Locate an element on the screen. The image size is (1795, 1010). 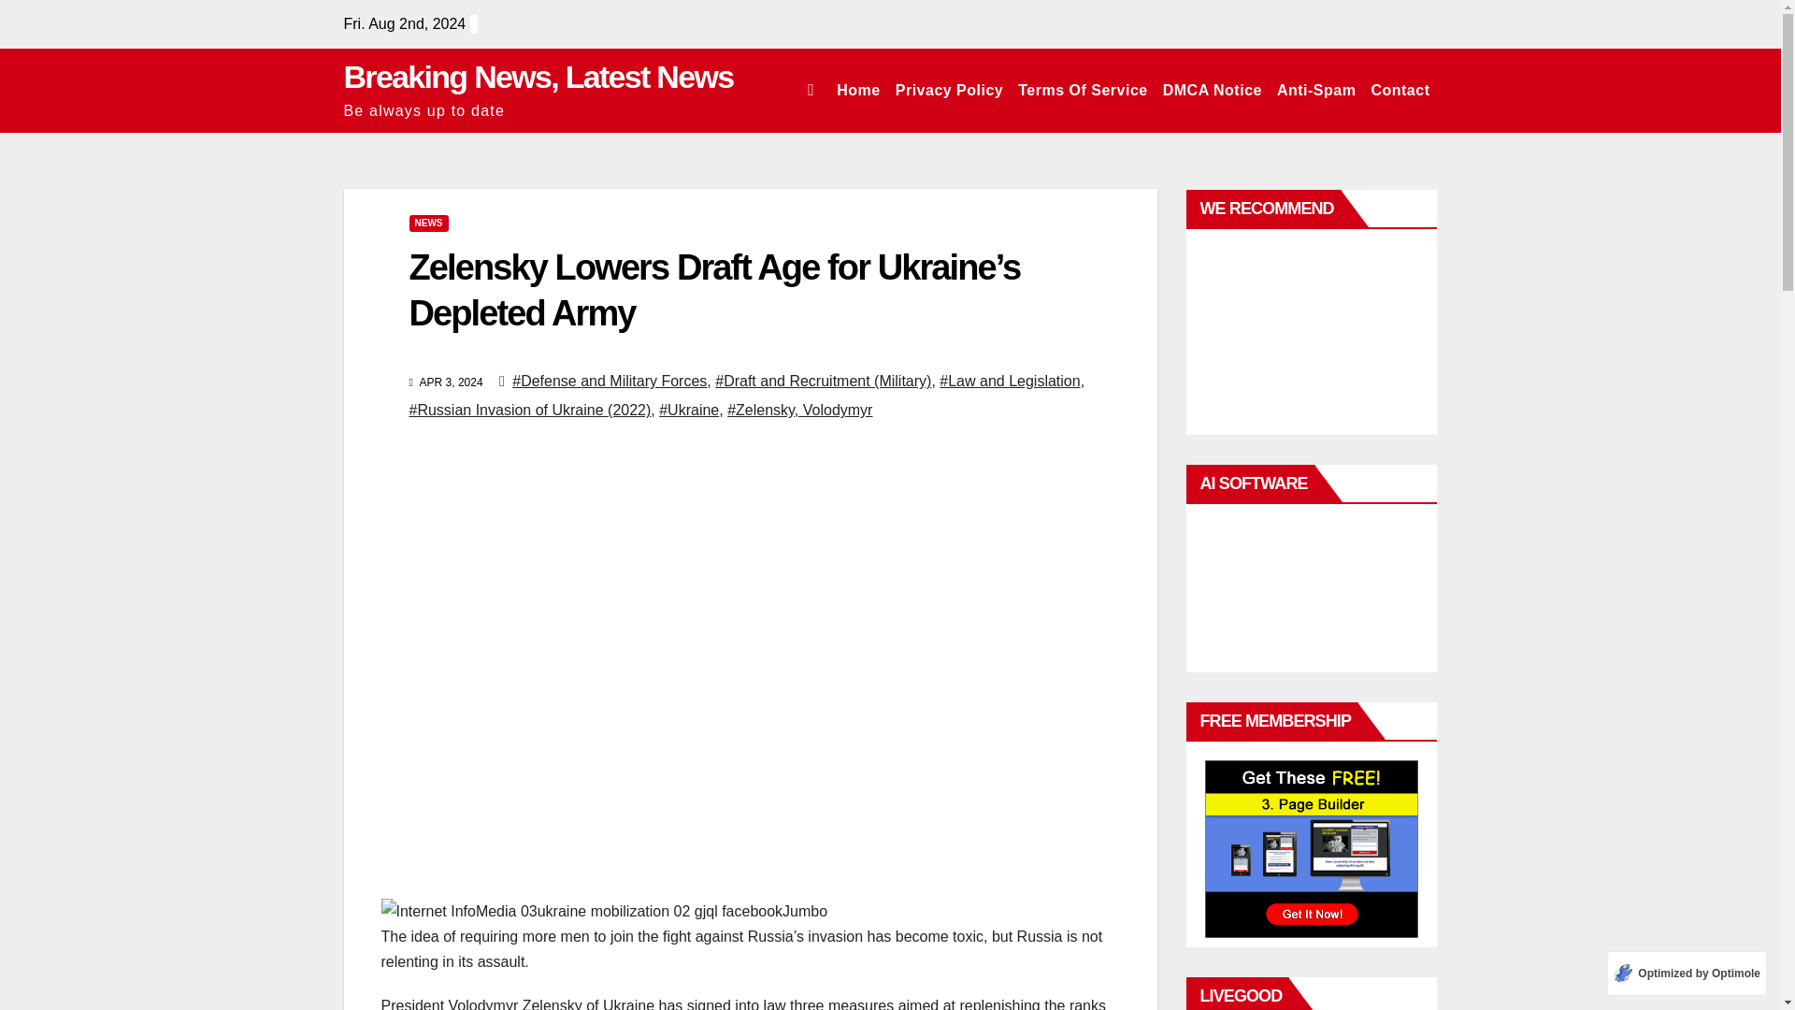
Anti-Spam is located at coordinates (1316, 90).